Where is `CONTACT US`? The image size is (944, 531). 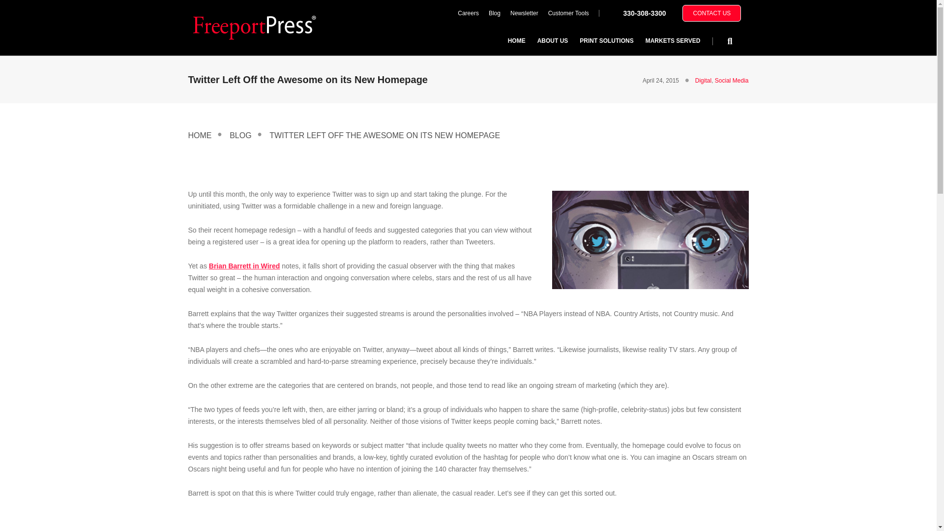 CONTACT US is located at coordinates (712, 13).